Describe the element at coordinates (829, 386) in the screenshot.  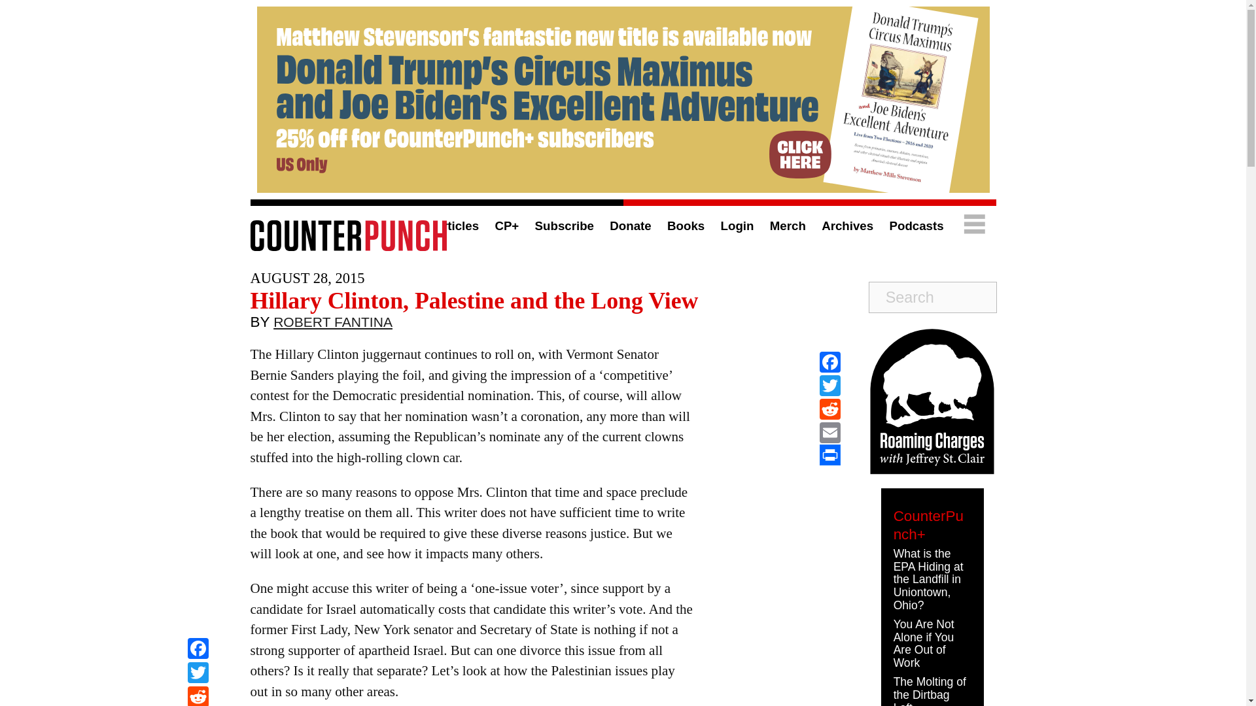
I see `Twitter` at that location.